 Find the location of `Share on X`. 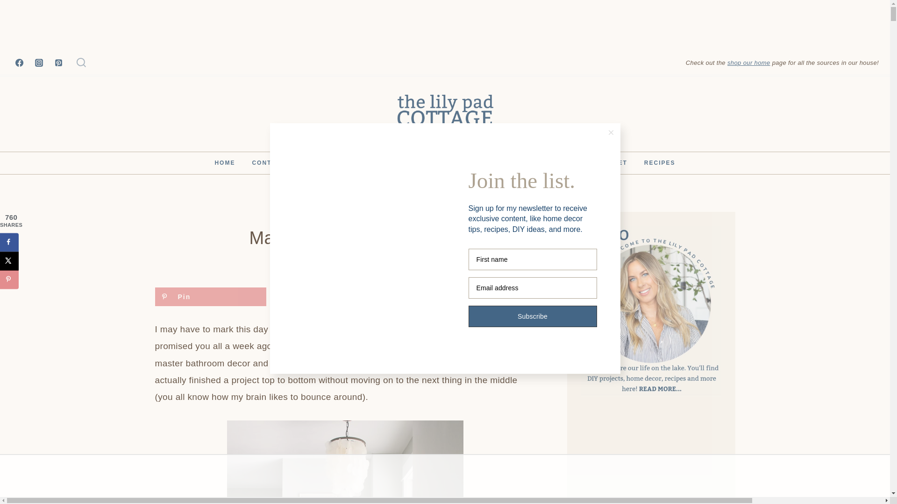

Share on X is located at coordinates (447, 296).